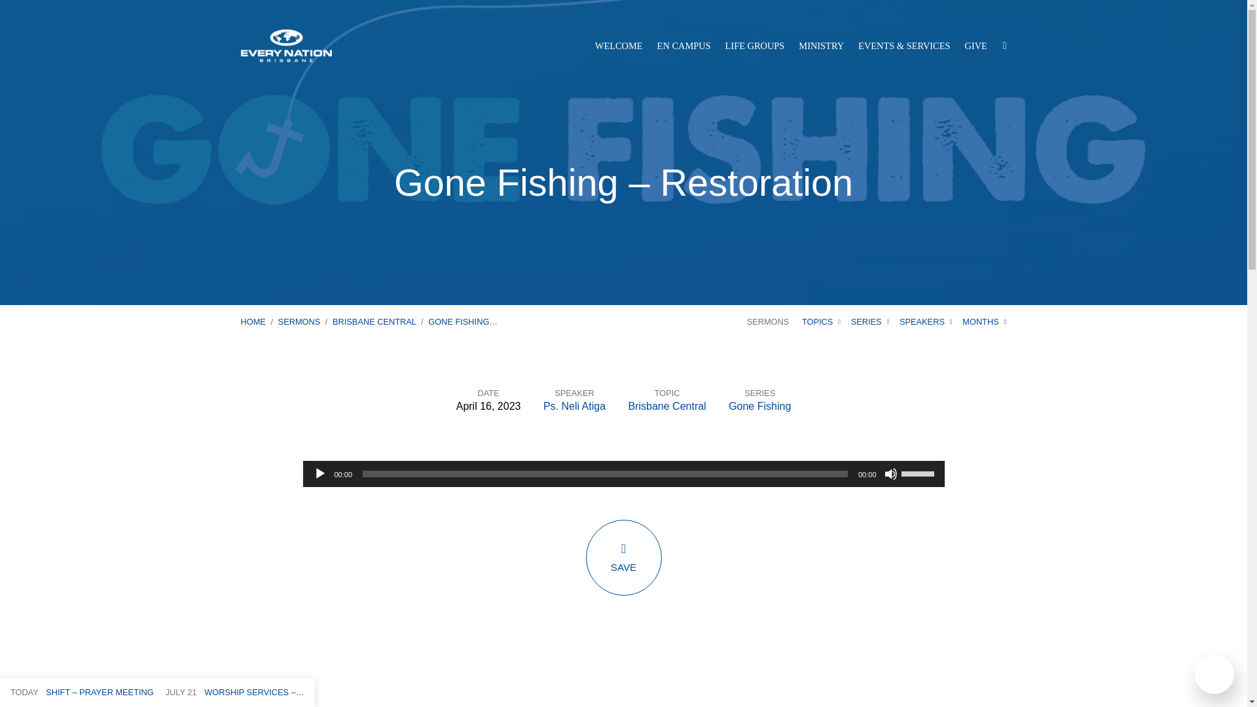 The width and height of the screenshot is (1257, 707). What do you see at coordinates (754, 45) in the screenshot?
I see `LIFE GROUPS` at bounding box center [754, 45].